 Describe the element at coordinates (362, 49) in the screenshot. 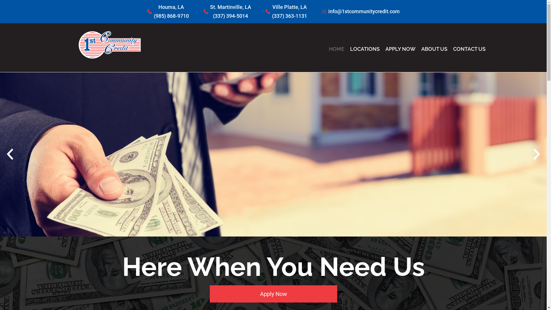

I see `LOCATIONS` at that location.